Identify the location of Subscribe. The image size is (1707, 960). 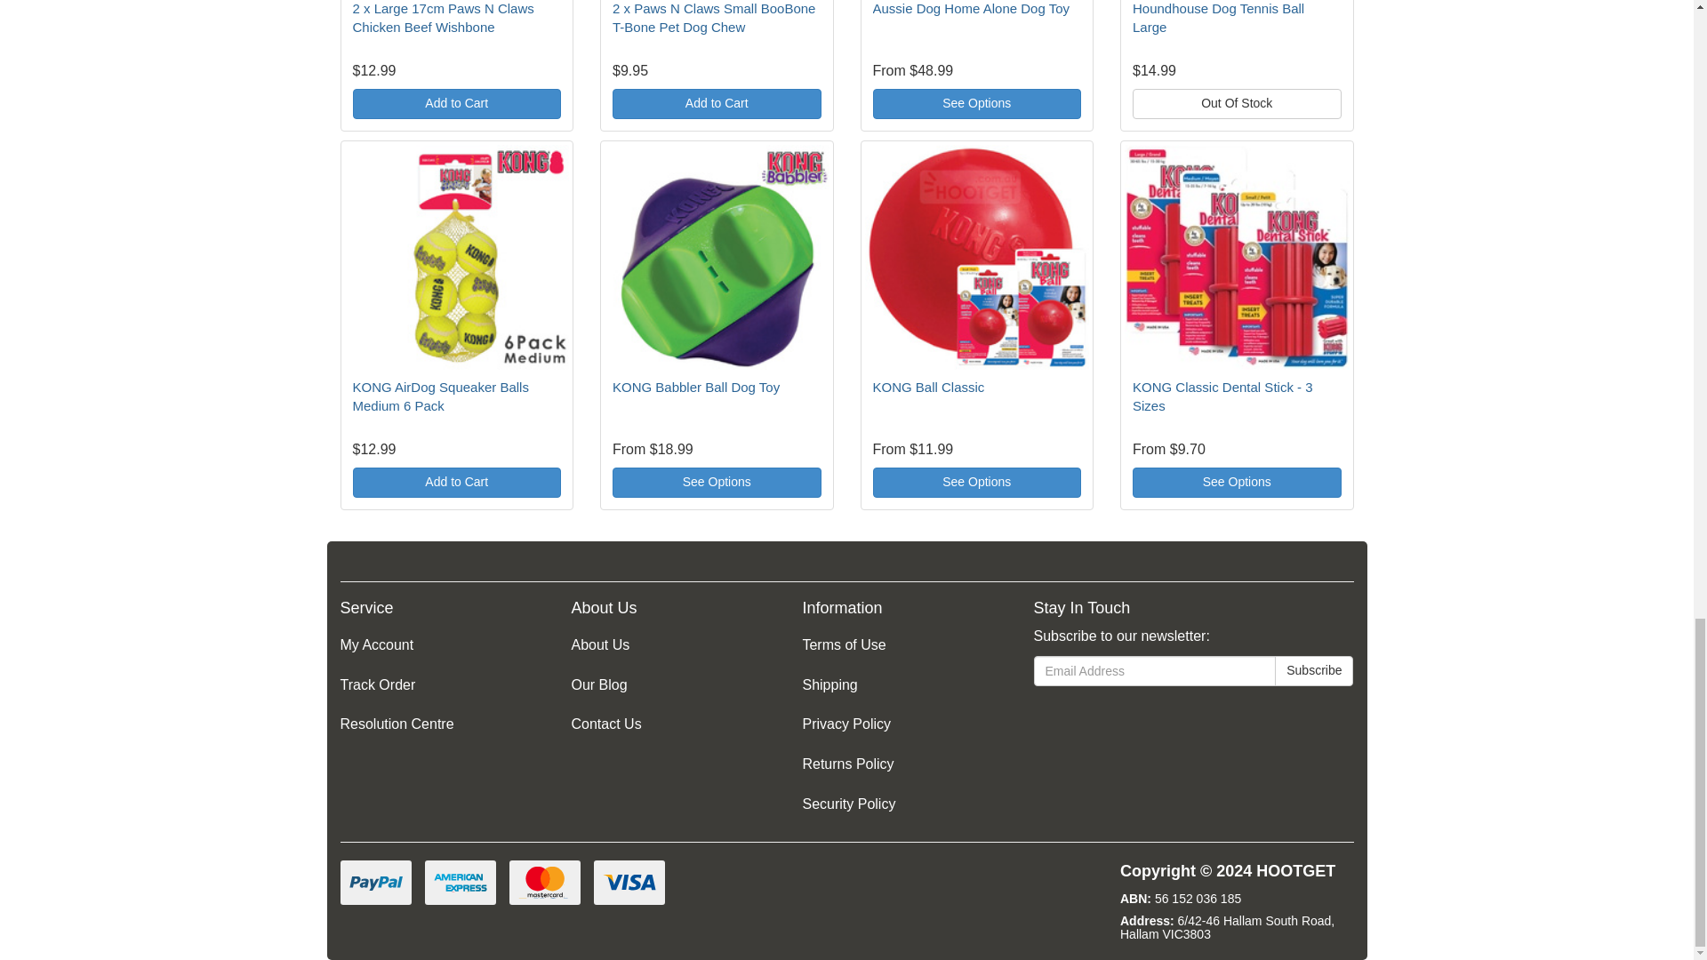
(1314, 670).